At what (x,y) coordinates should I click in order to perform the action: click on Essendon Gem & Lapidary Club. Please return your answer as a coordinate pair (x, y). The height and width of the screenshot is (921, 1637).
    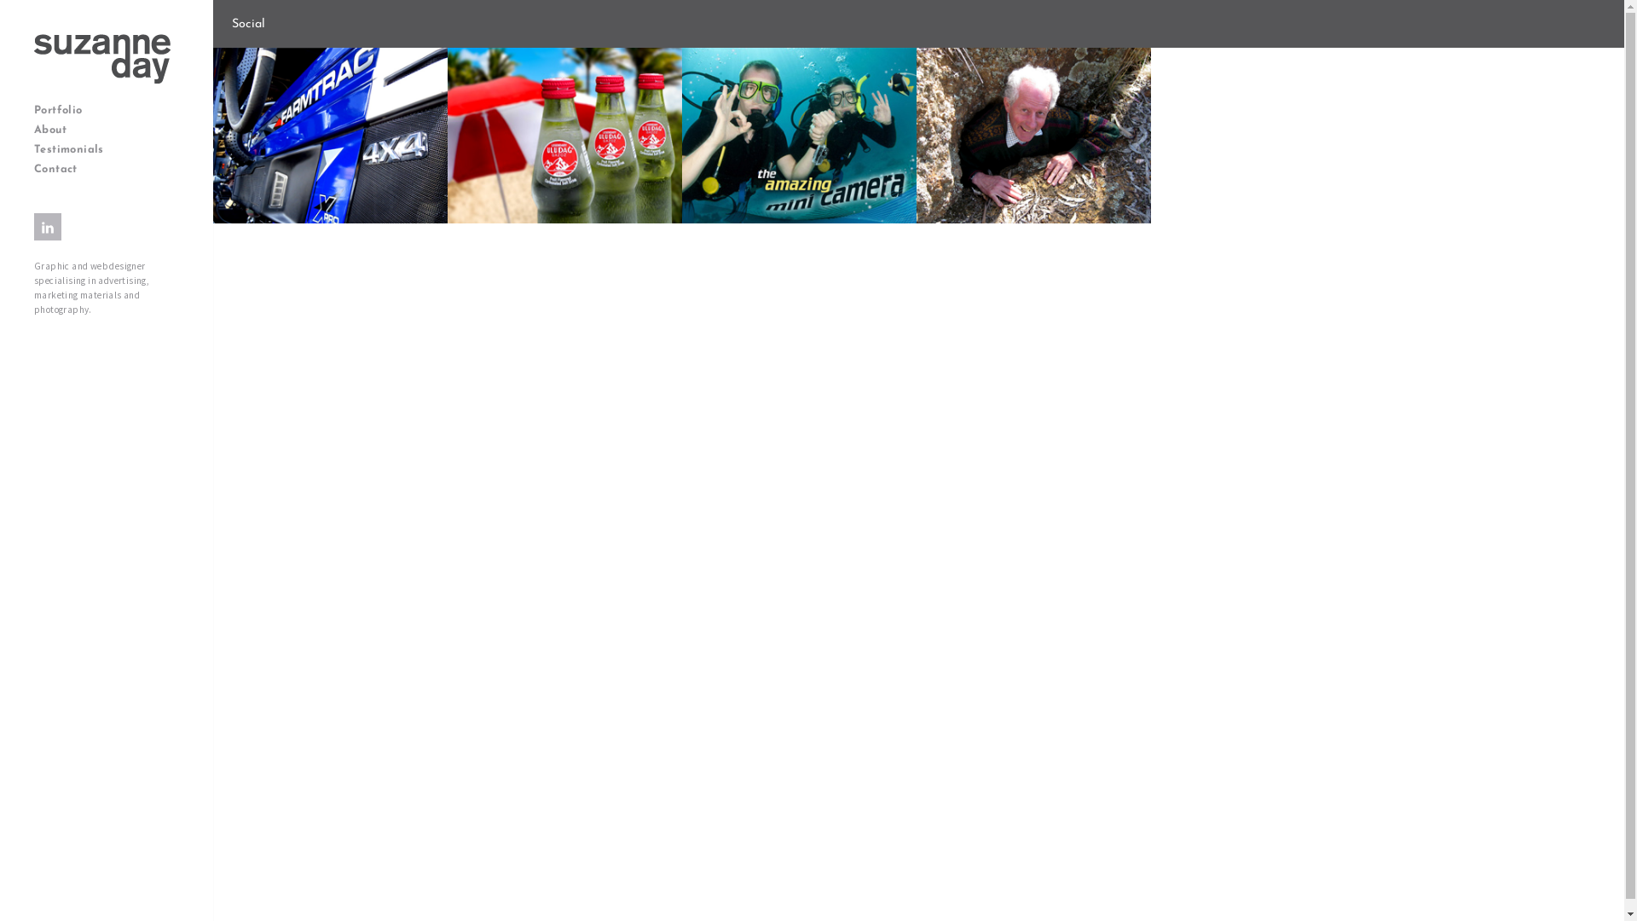
    Looking at the image, I should click on (1033, 136).